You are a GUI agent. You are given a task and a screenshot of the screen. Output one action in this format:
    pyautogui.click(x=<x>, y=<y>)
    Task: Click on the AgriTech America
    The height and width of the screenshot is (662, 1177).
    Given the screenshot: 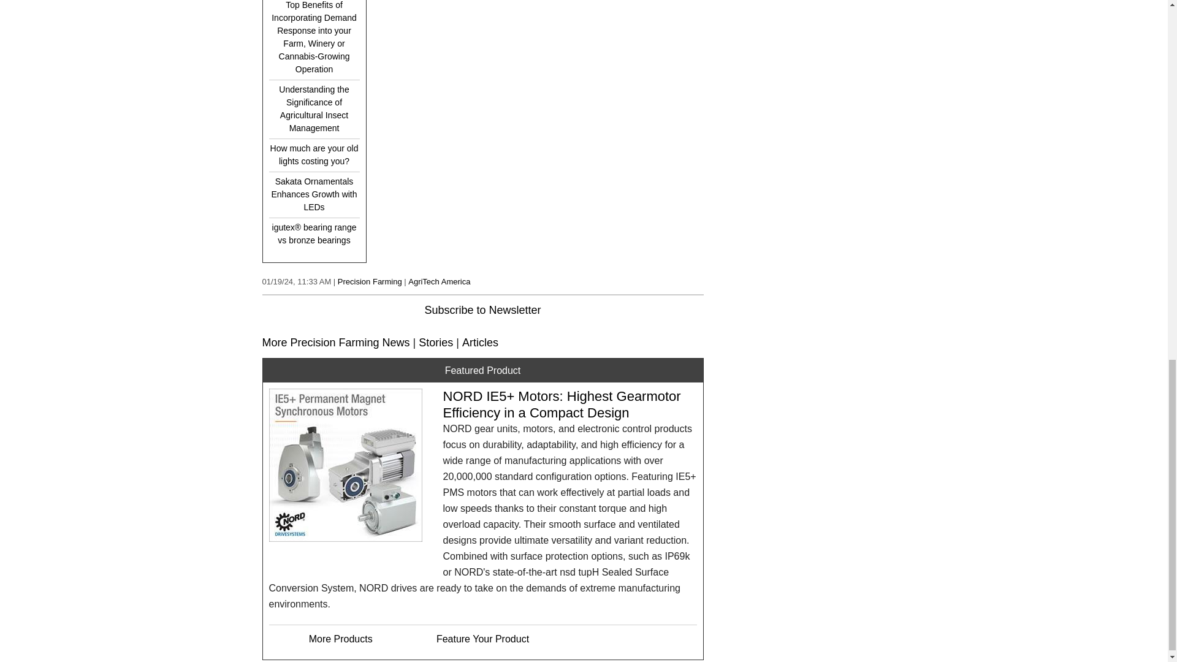 What is the action you would take?
    pyautogui.click(x=439, y=281)
    